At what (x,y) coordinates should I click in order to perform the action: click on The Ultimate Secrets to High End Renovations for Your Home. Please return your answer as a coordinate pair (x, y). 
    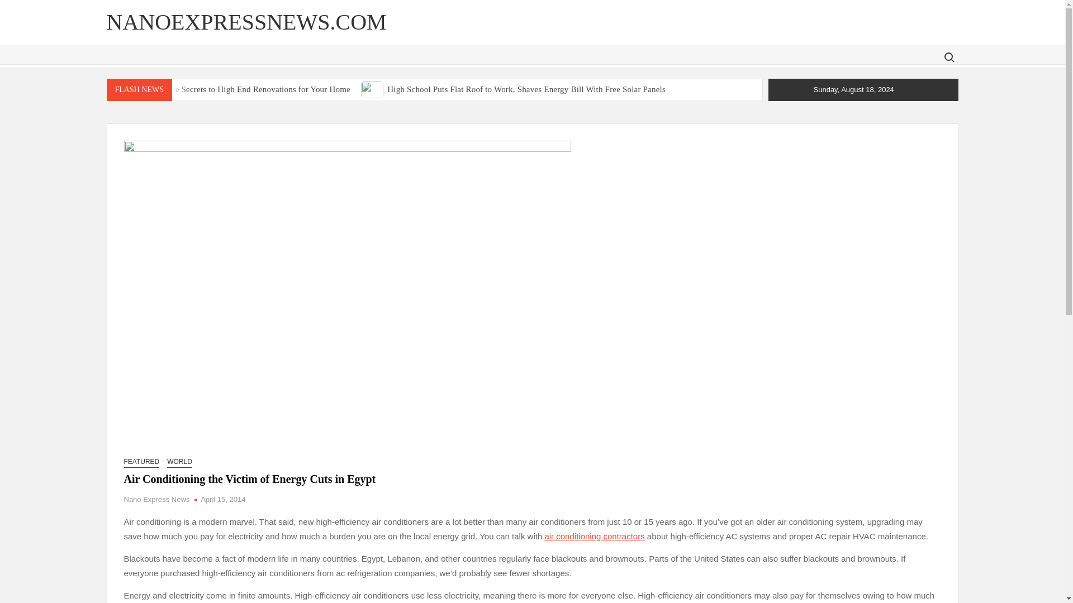
    Looking at the image, I should click on (119, 89).